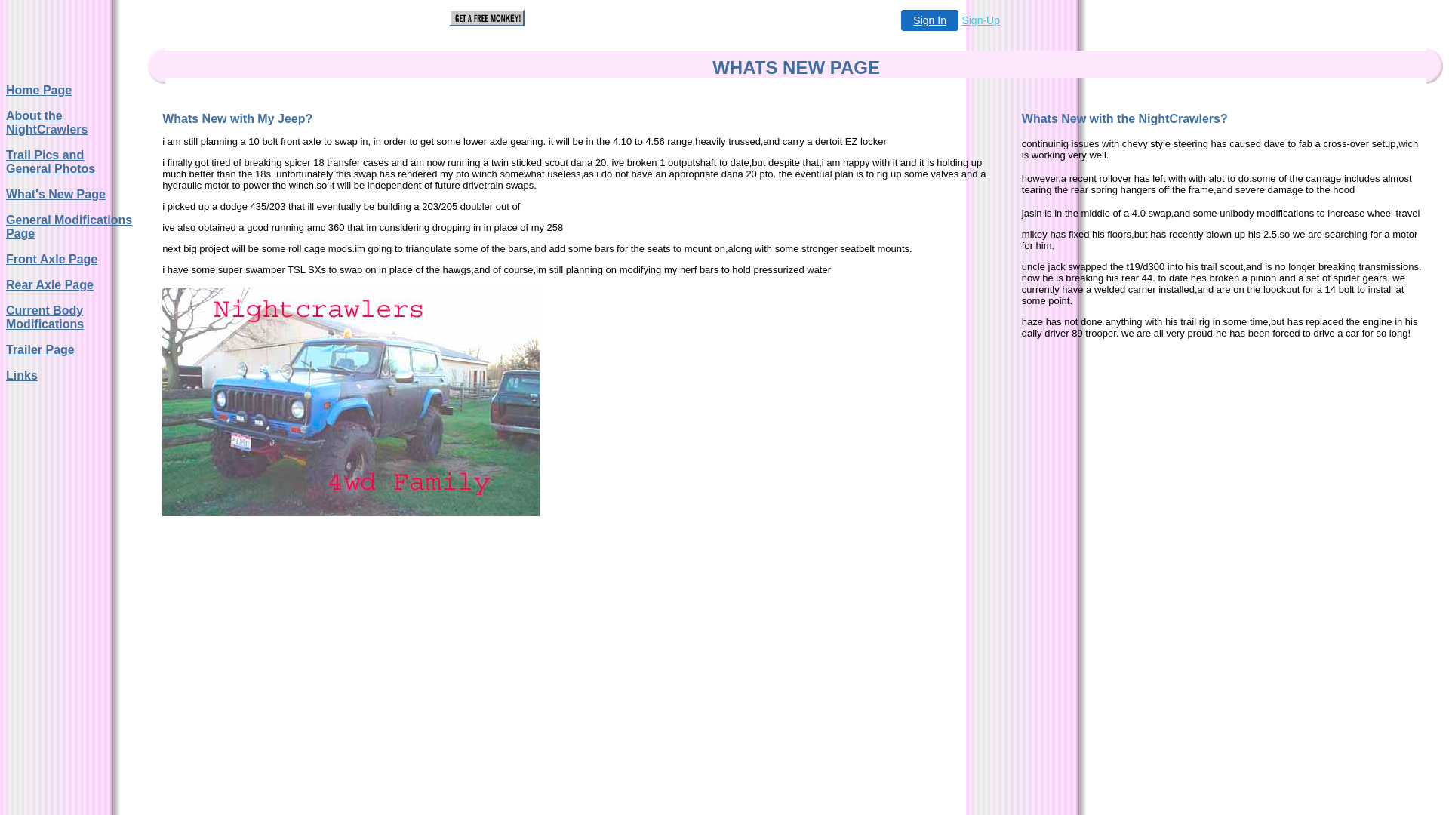  What do you see at coordinates (50, 285) in the screenshot?
I see `Rear Axle Page` at bounding box center [50, 285].